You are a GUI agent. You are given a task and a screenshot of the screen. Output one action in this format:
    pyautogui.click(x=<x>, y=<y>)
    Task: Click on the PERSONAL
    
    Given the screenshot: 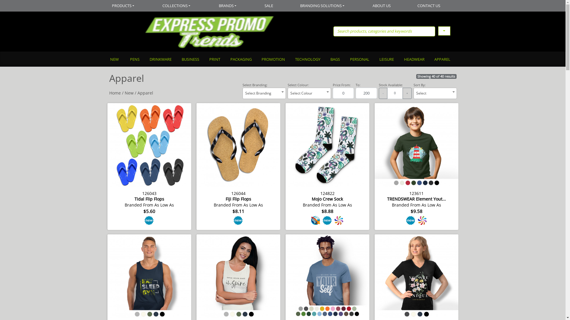 What is the action you would take?
    pyautogui.click(x=359, y=60)
    